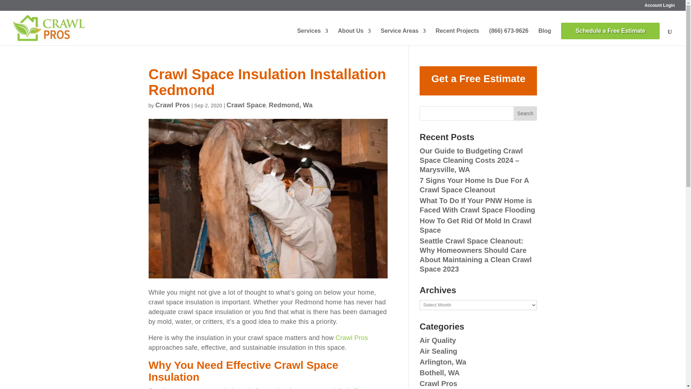 This screenshot has width=691, height=389. I want to click on Search, so click(525, 113).